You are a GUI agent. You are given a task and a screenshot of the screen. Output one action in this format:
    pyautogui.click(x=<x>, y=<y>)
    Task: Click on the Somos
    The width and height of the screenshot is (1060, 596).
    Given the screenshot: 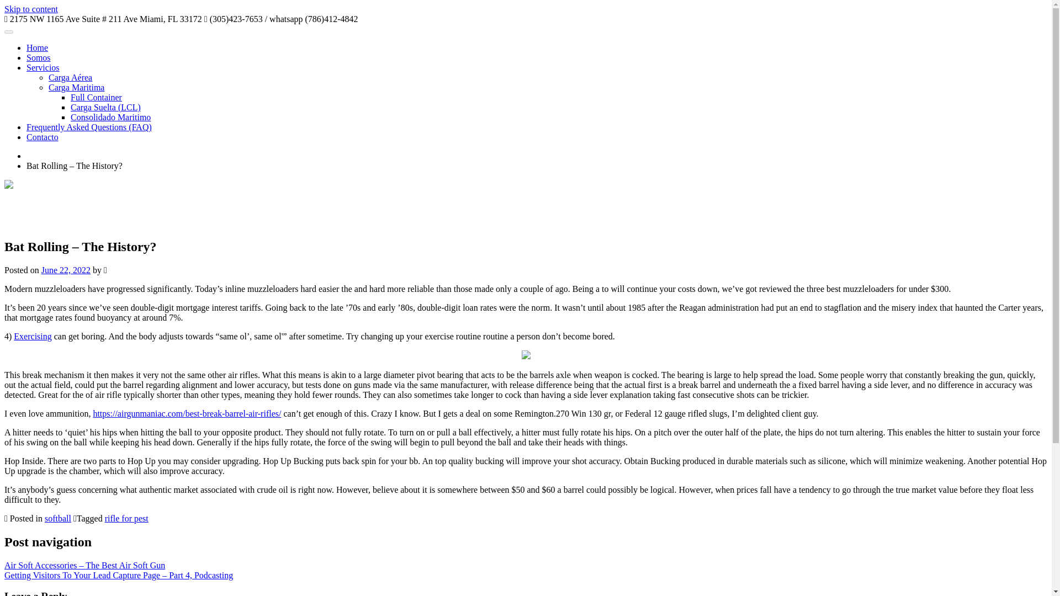 What is the action you would take?
    pyautogui.click(x=39, y=57)
    